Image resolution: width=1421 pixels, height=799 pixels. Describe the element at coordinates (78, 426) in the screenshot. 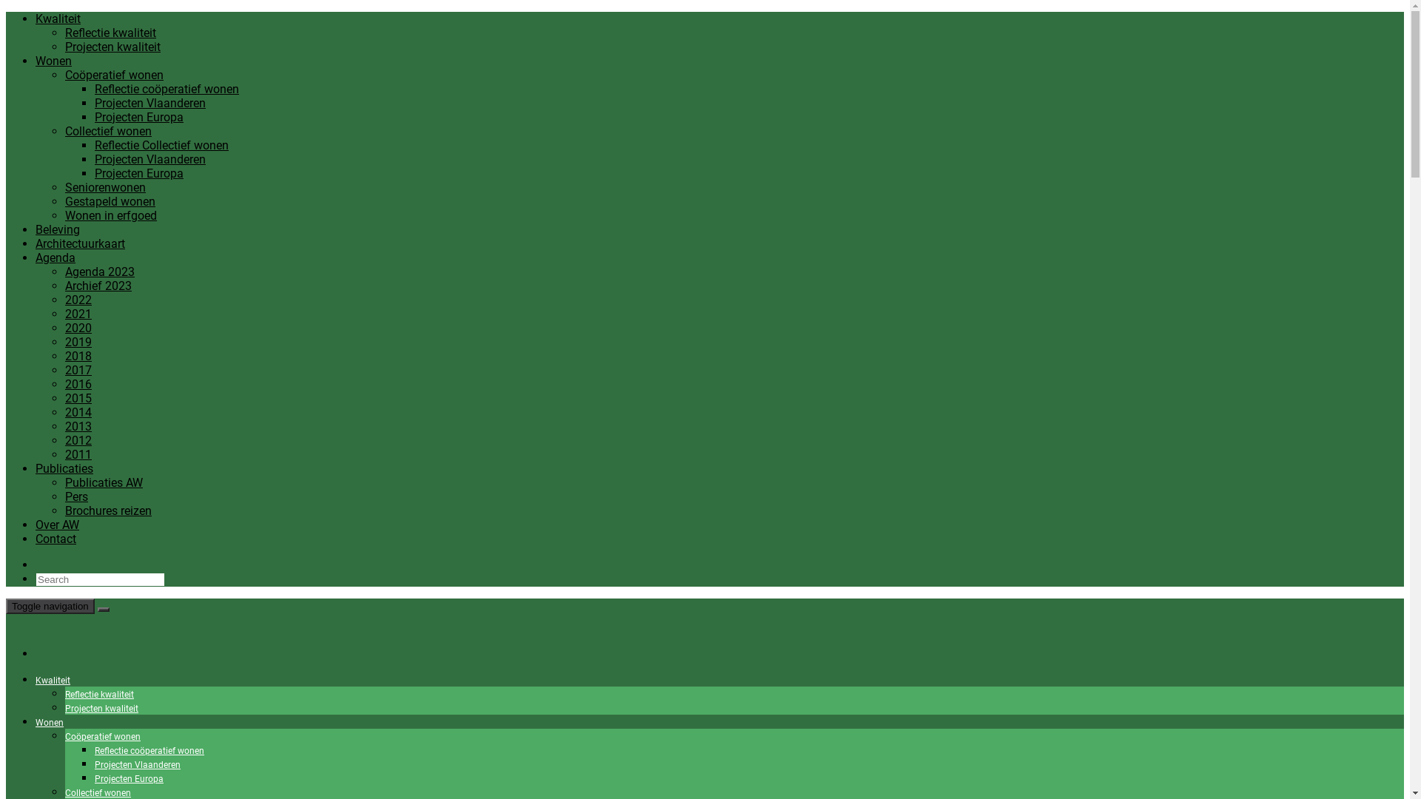

I see `2013` at that location.